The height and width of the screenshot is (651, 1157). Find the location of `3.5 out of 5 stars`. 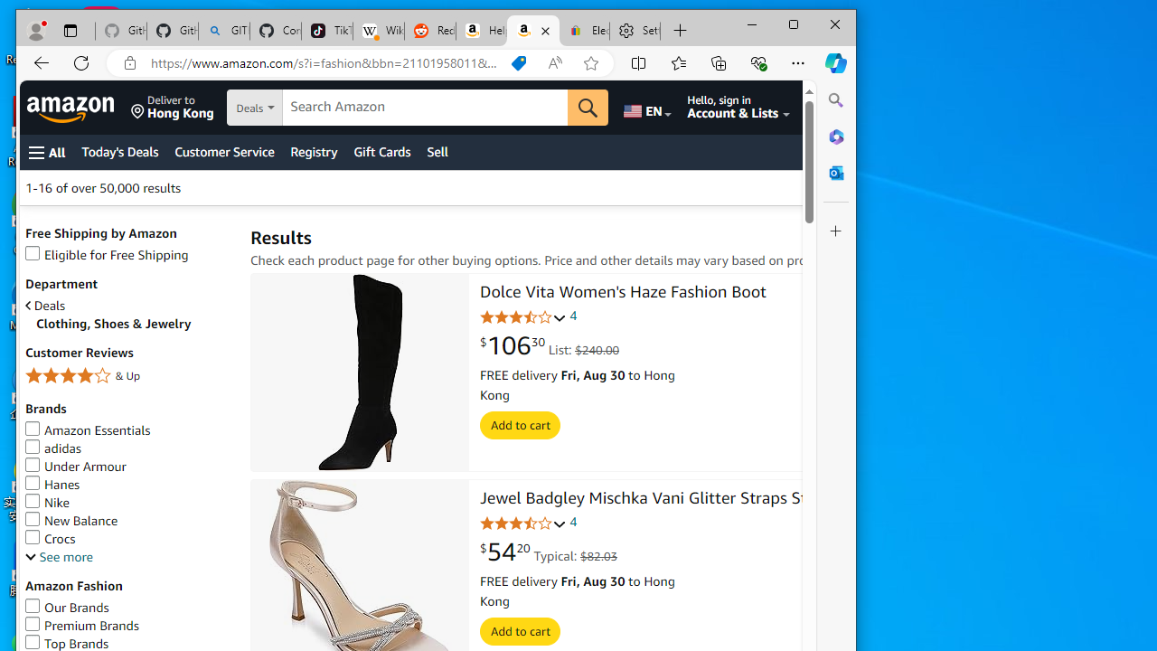

3.5 out of 5 stars is located at coordinates (523, 318).